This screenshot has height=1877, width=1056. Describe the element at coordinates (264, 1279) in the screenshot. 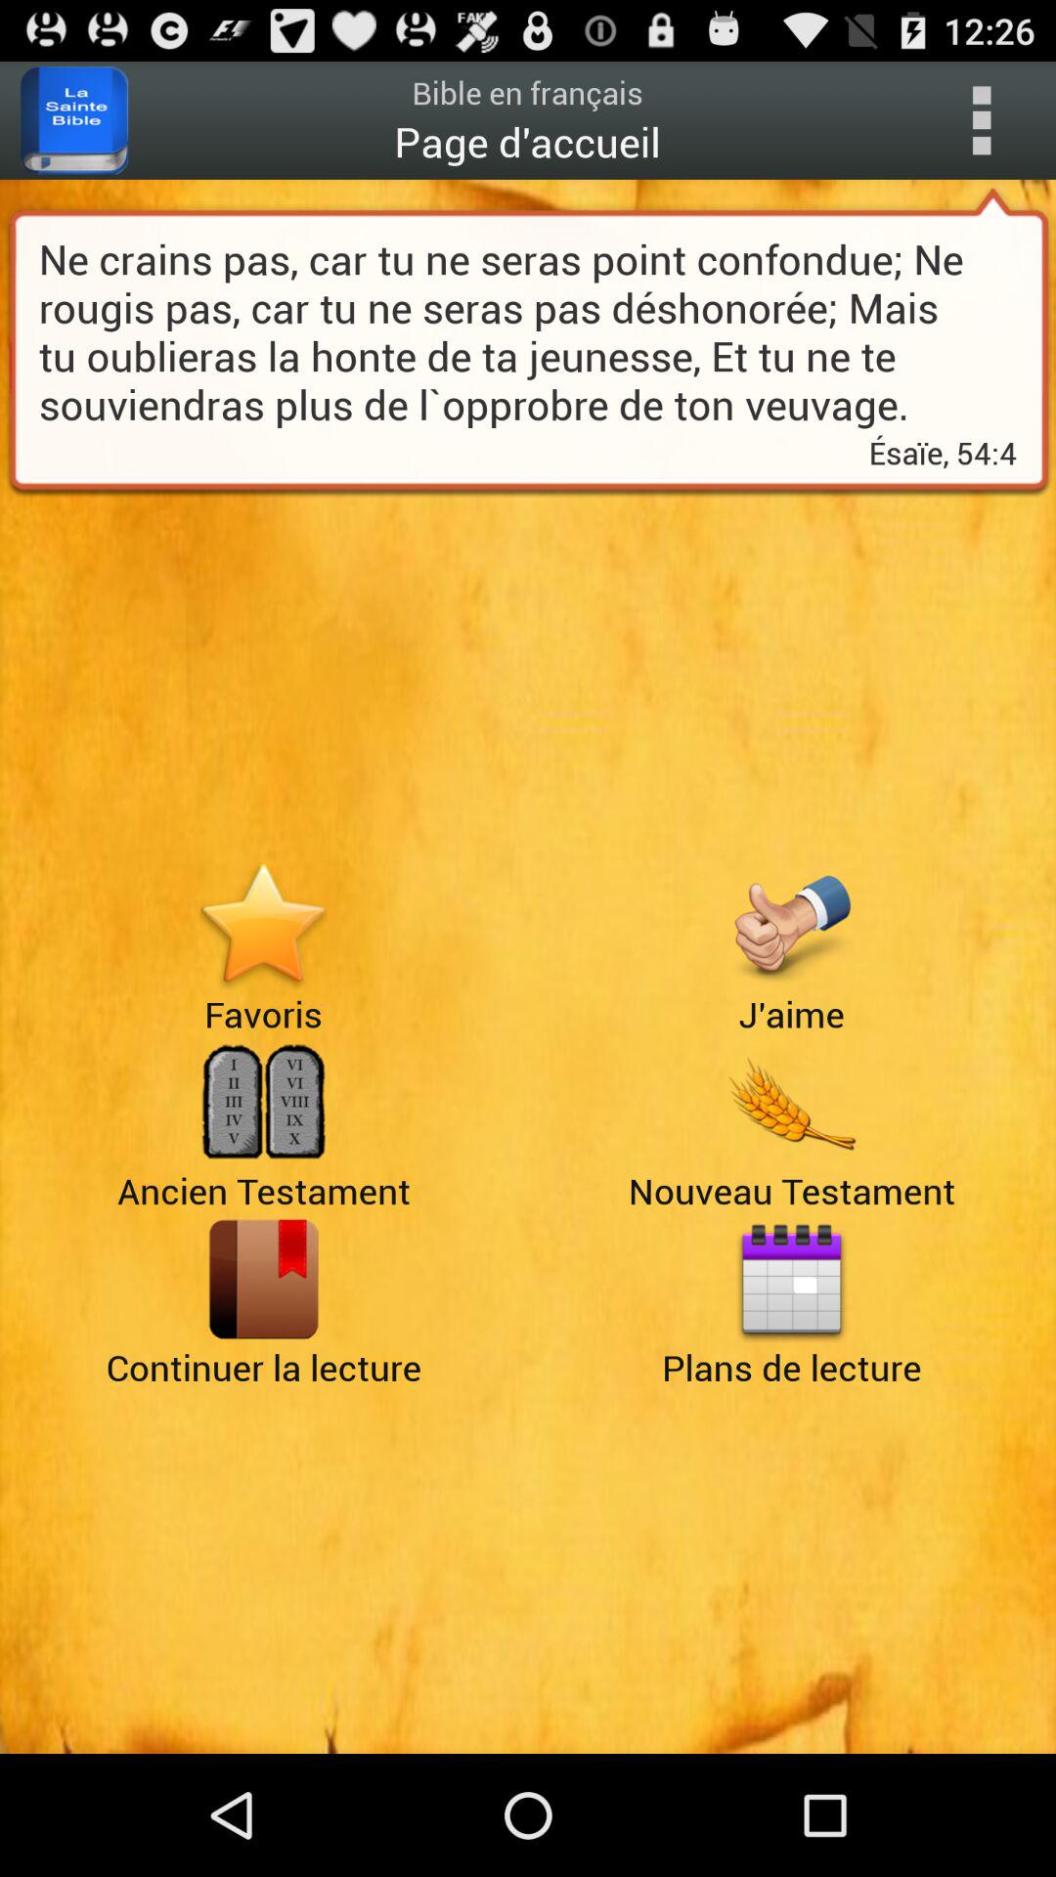

I see `go to page` at that location.